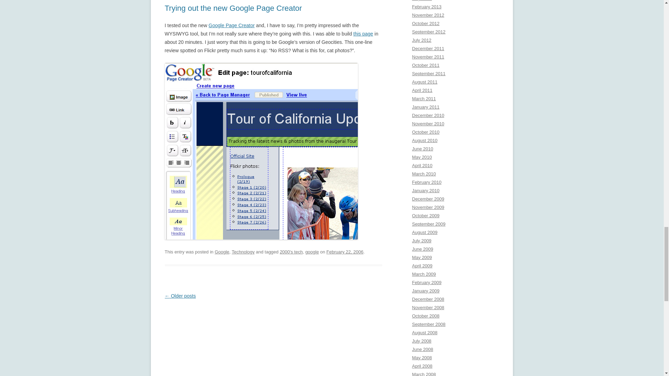  Describe the element at coordinates (345, 252) in the screenshot. I see `2:56 pm` at that location.